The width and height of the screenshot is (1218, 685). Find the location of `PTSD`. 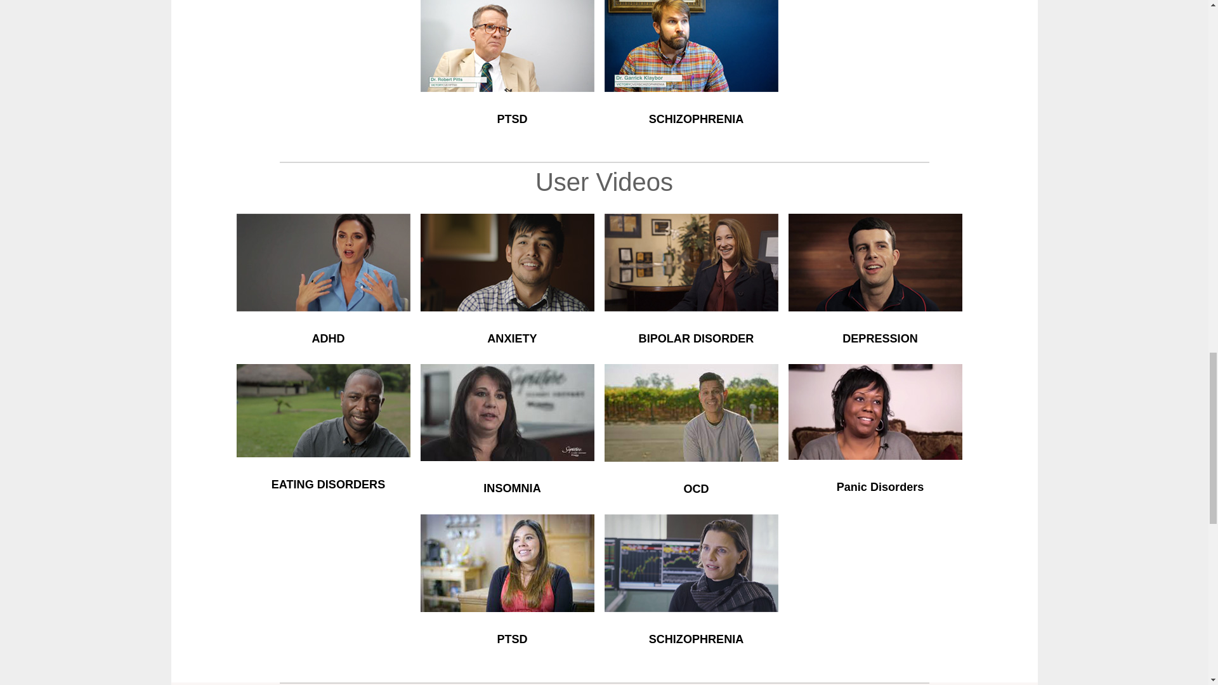

PTSD is located at coordinates (512, 119).